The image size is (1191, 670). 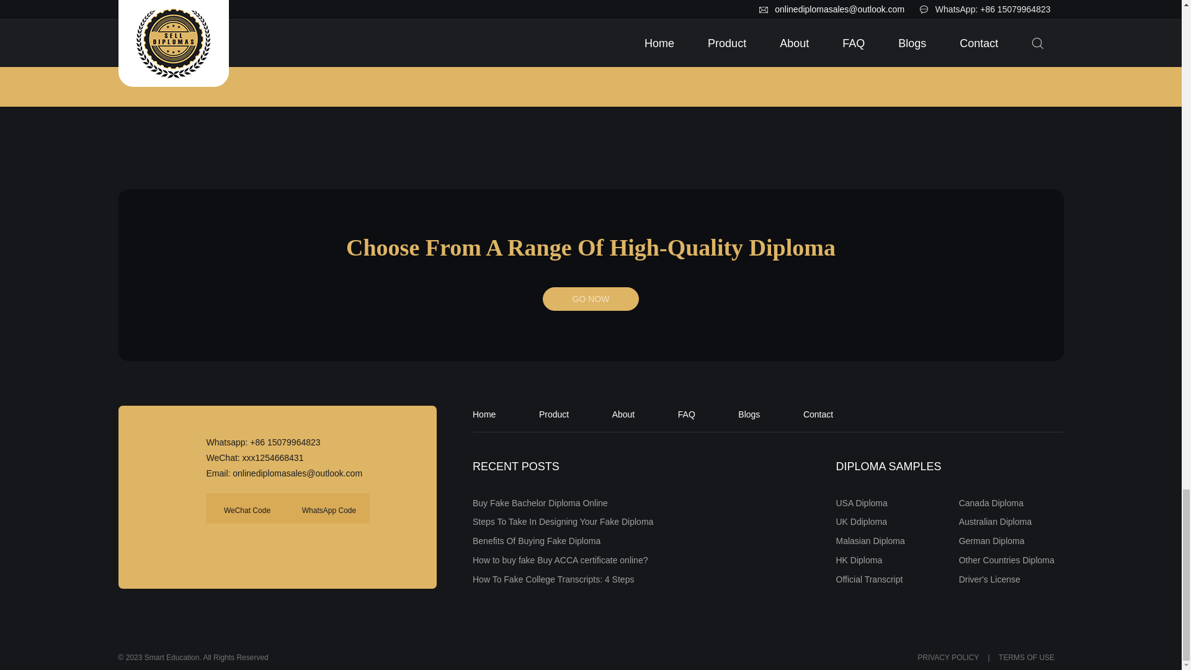 What do you see at coordinates (591, 299) in the screenshot?
I see `GO NOW` at bounding box center [591, 299].